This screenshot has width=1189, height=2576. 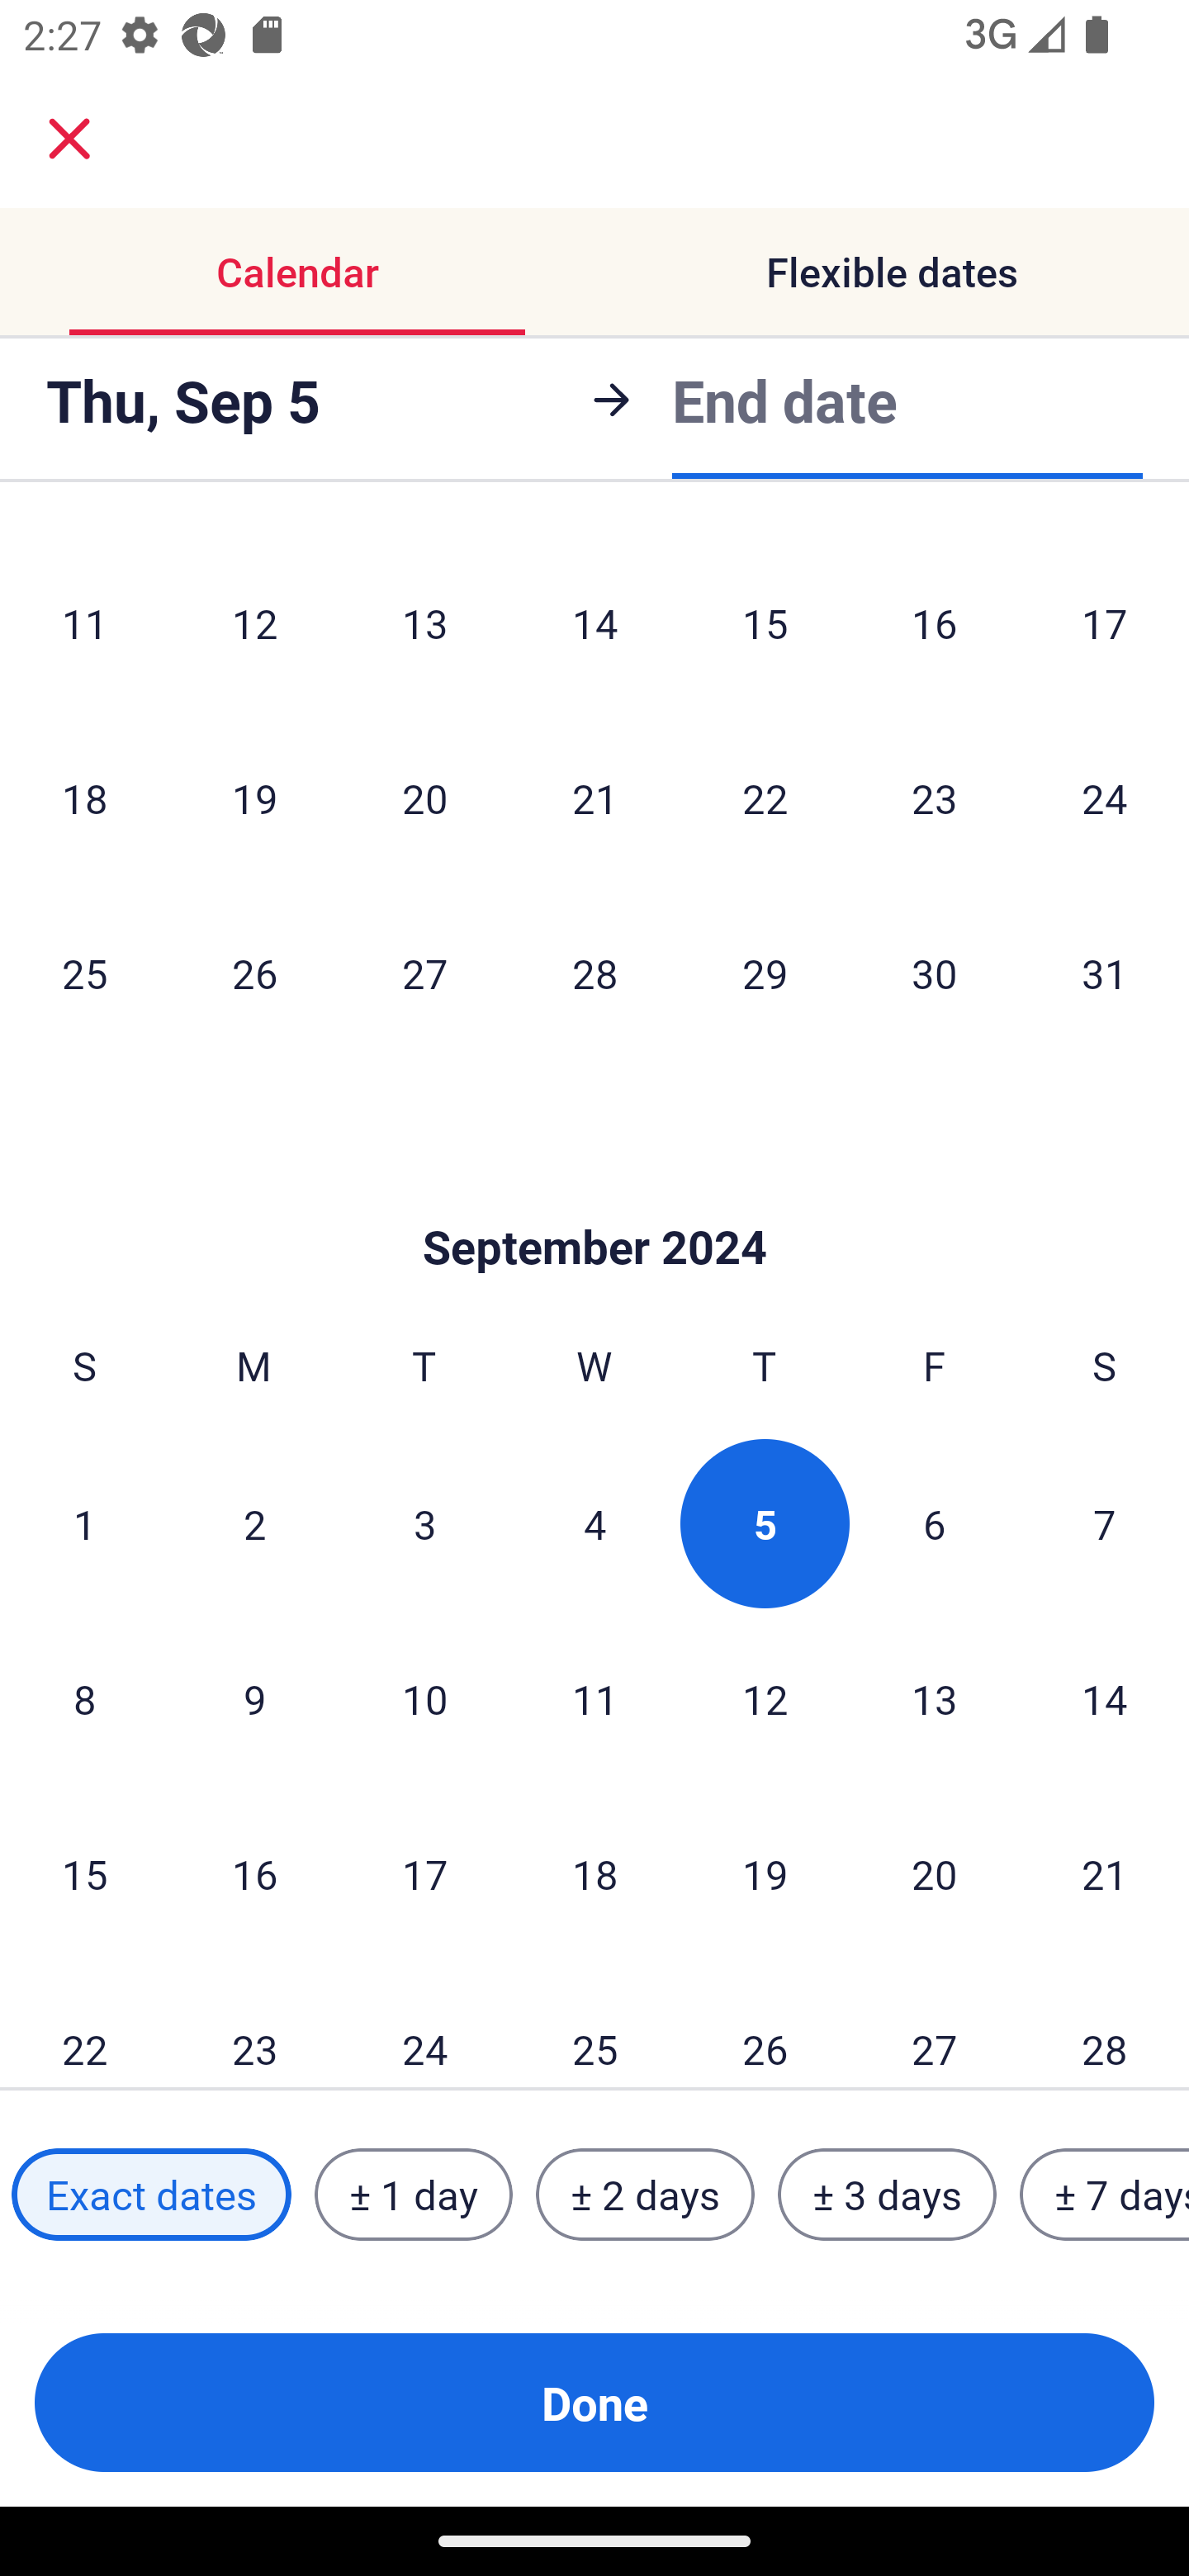 What do you see at coordinates (784, 395) in the screenshot?
I see `End date` at bounding box center [784, 395].